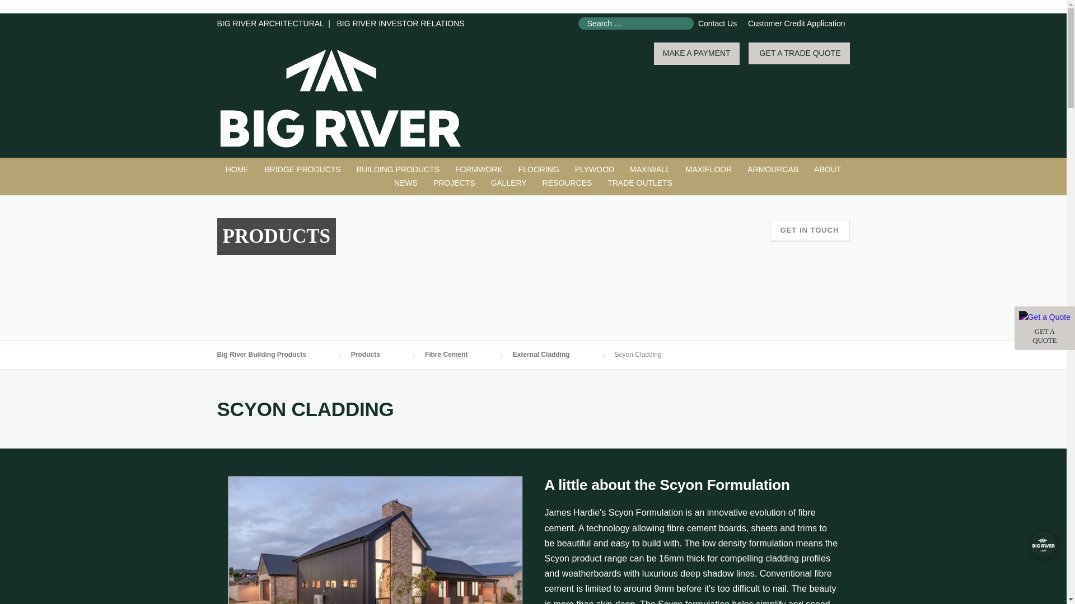 Image resolution: width=1075 pixels, height=604 pixels. Describe the element at coordinates (270, 23) in the screenshot. I see `BIG RIVER INVESTOR RELATIONS` at that location.